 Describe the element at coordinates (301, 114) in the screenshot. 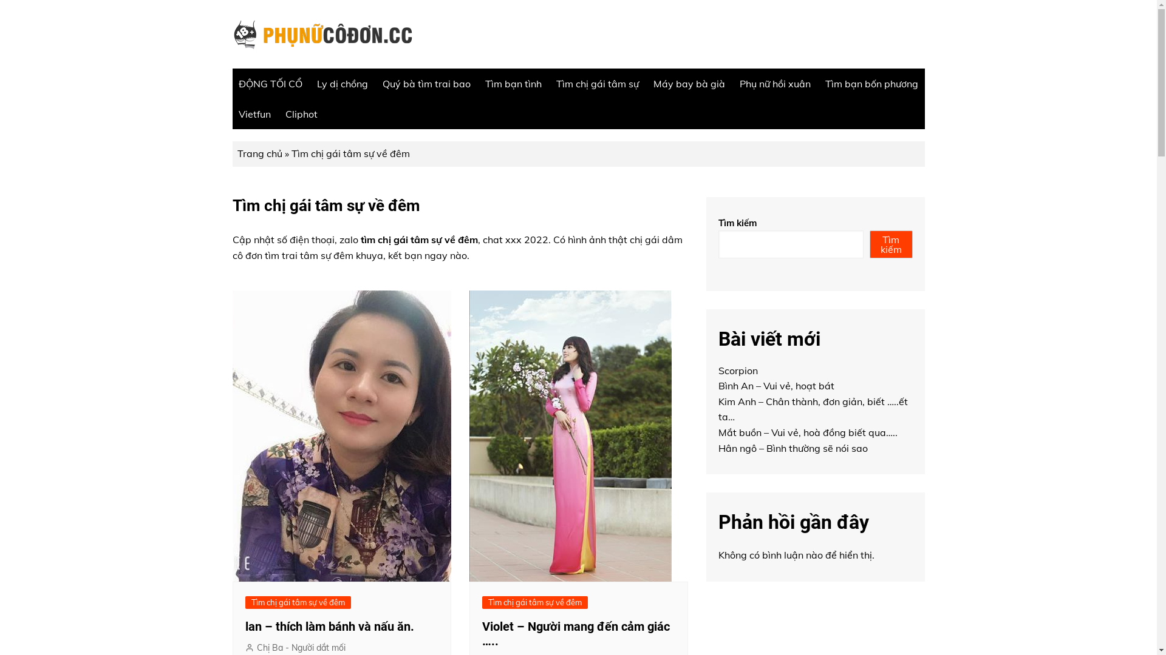

I see `Cliphot` at that location.